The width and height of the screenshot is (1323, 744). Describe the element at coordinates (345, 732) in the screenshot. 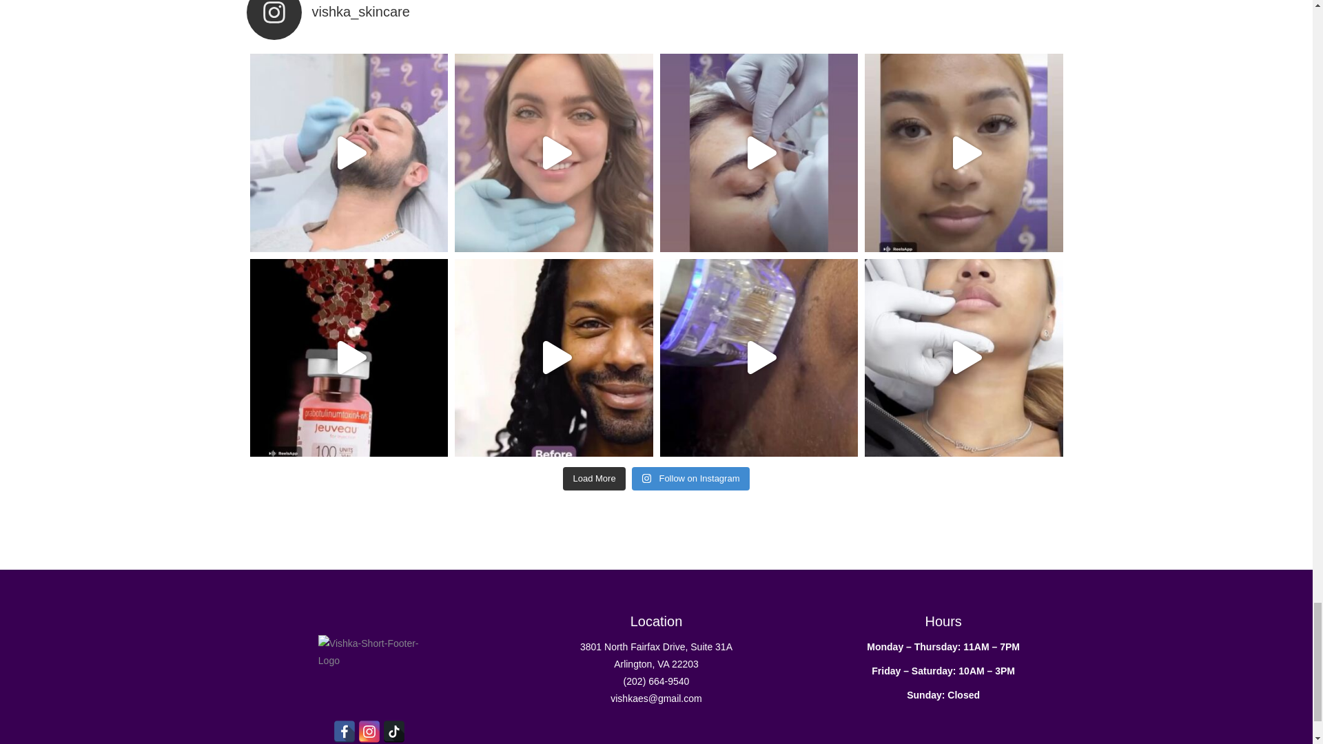

I see `Facebook` at that location.